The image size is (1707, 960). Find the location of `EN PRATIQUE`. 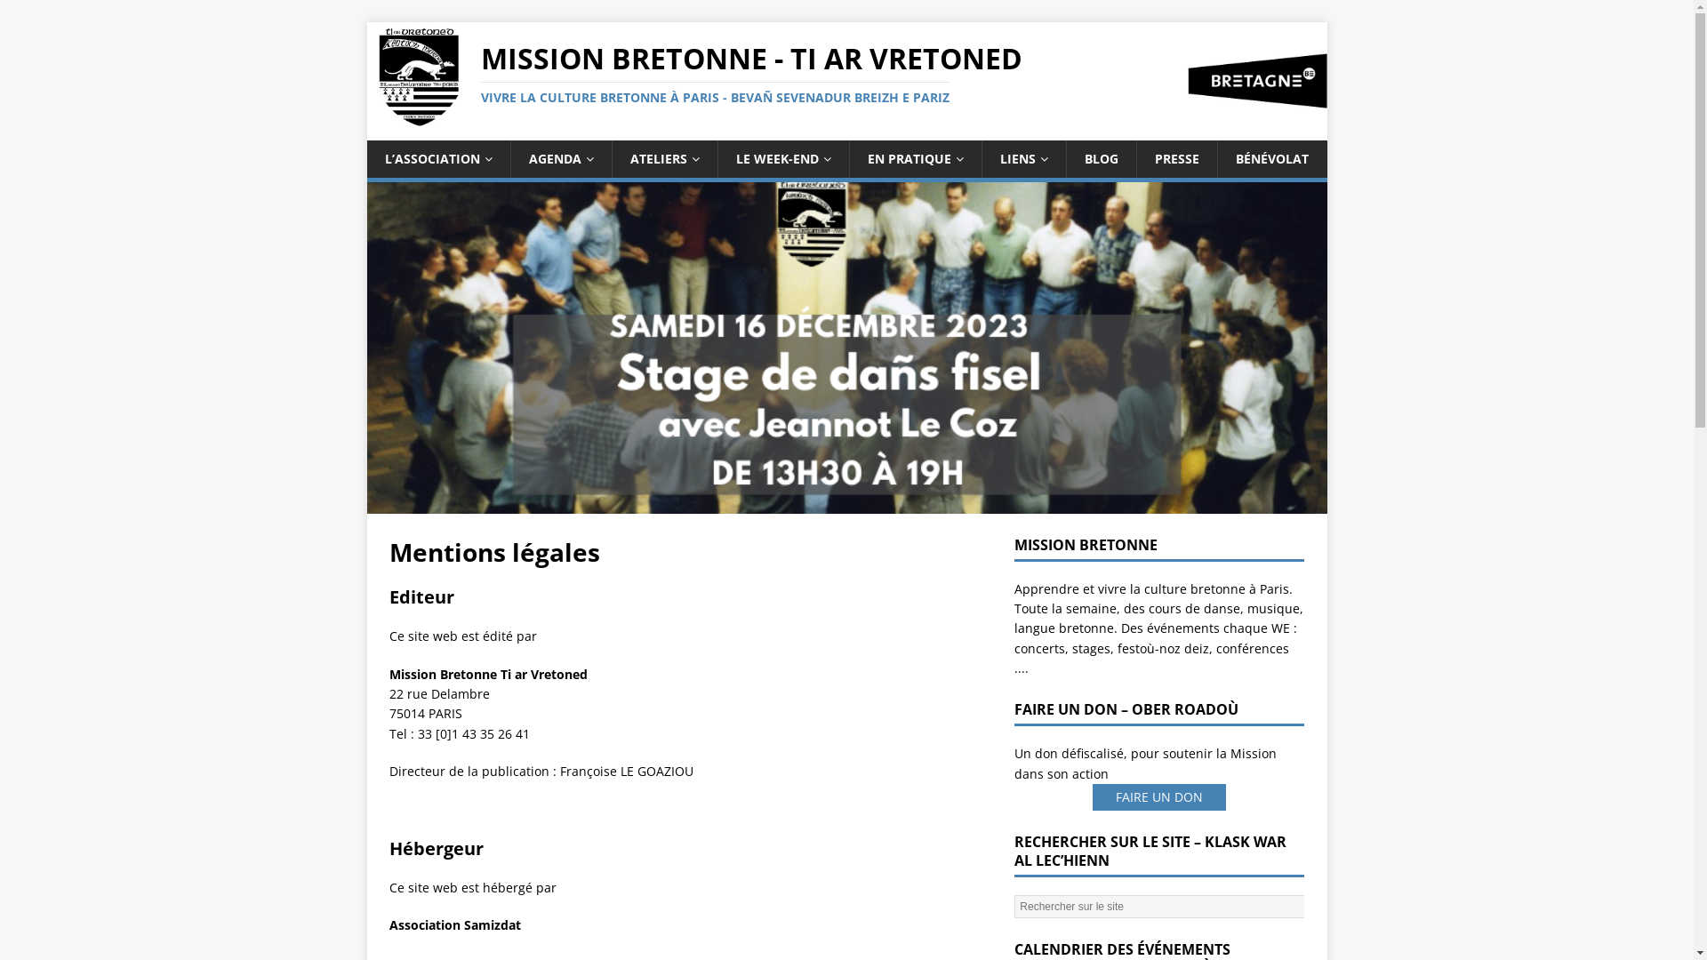

EN PRATIQUE is located at coordinates (914, 159).